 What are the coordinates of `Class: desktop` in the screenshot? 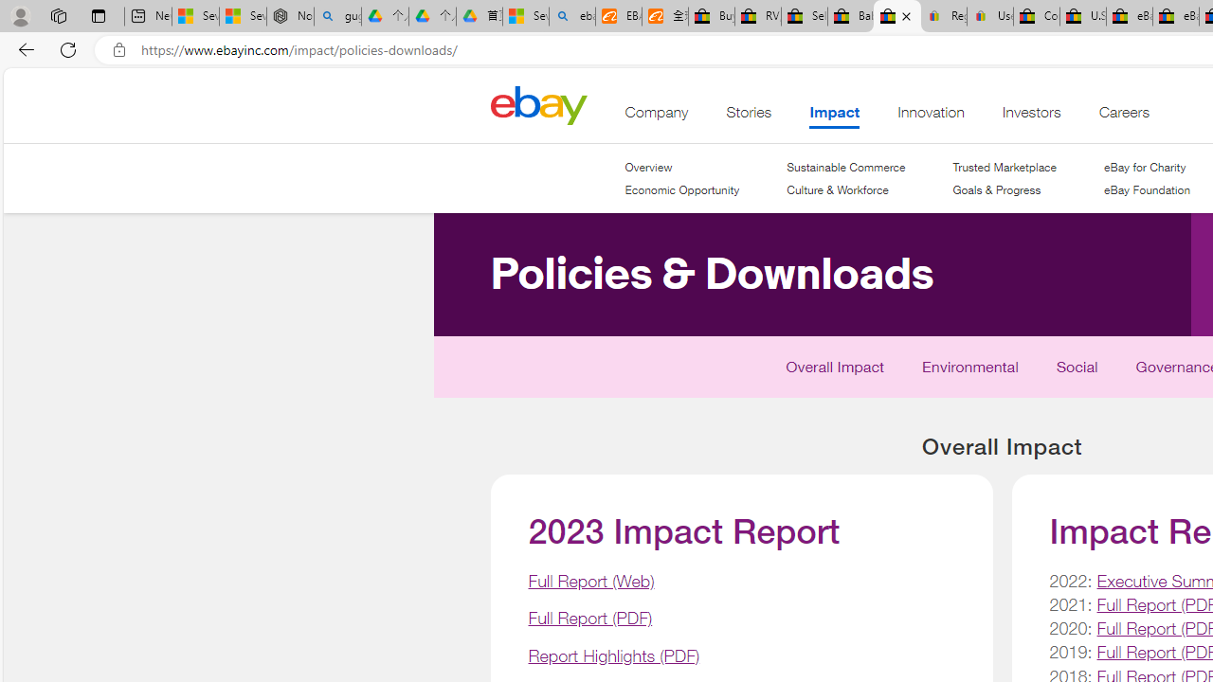 It's located at (538, 104).